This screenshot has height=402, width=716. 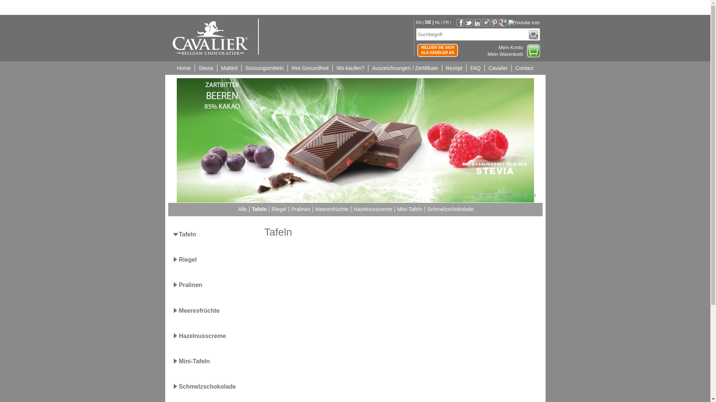 What do you see at coordinates (195, 361) in the screenshot?
I see `Mini-Tafeln` at bounding box center [195, 361].